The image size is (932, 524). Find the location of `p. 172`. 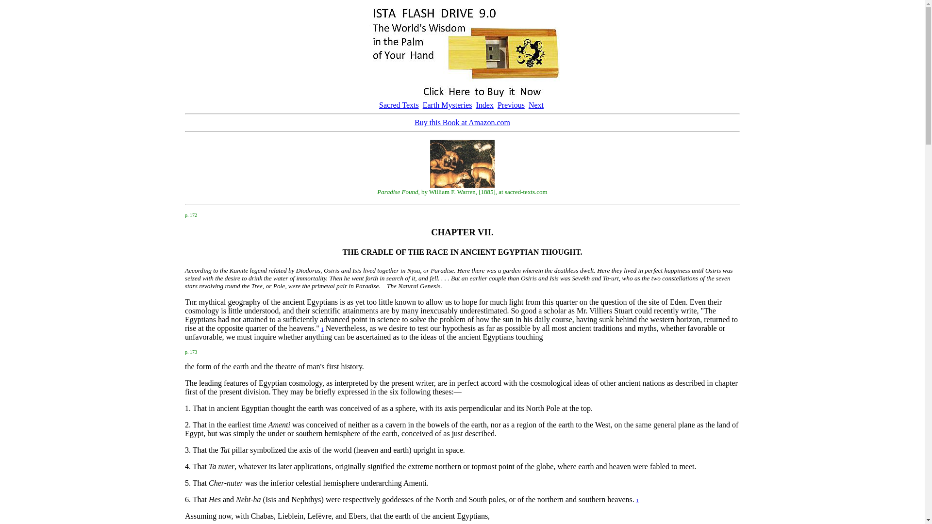

p. 172 is located at coordinates (190, 214).